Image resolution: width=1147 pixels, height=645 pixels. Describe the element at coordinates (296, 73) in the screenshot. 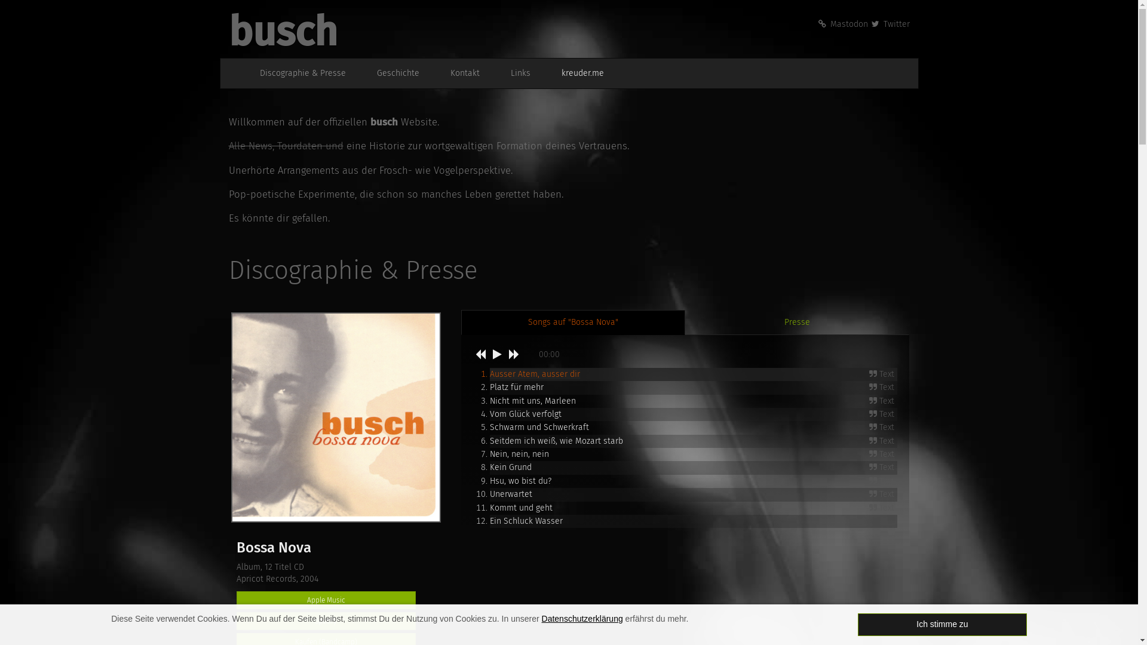

I see `Discographie & Presse` at that location.